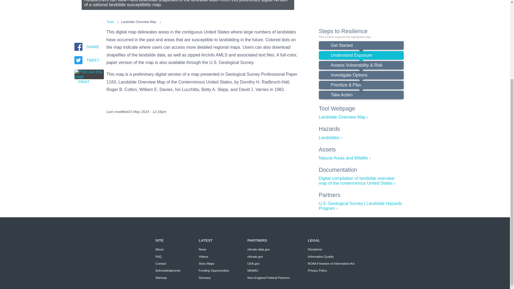 The width and height of the screenshot is (514, 289). Describe the element at coordinates (345, 158) in the screenshot. I see `Natural Areas and Wildlife` at that location.